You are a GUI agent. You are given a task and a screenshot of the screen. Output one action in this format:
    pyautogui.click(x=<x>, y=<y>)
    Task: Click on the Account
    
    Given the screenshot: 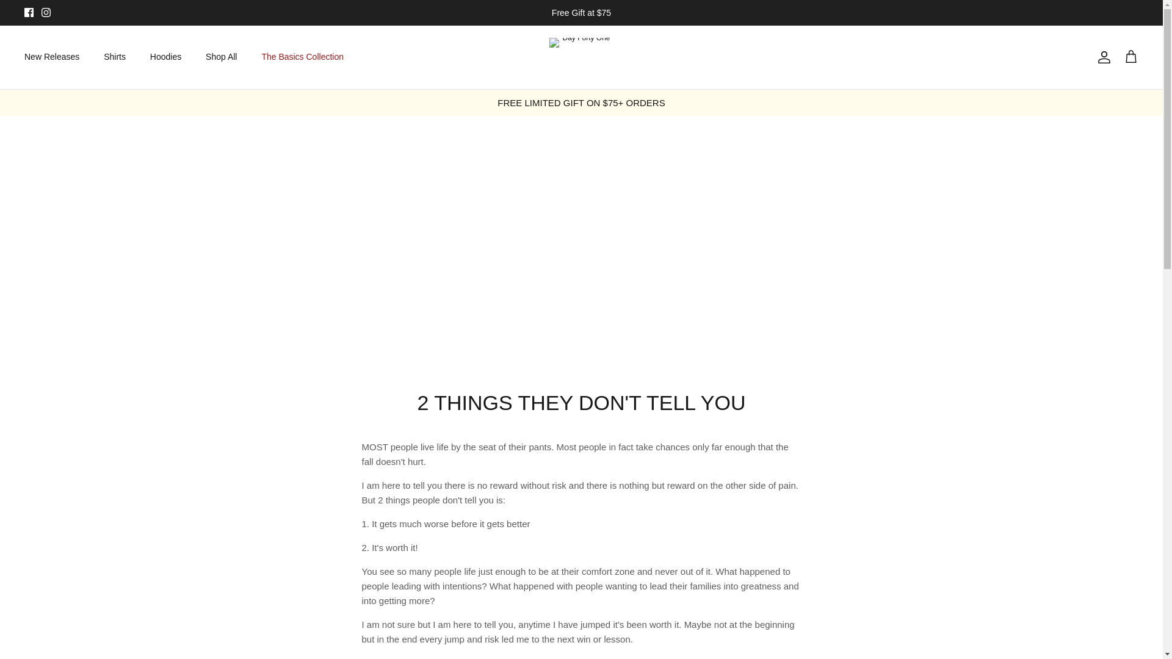 What is the action you would take?
    pyautogui.click(x=1101, y=57)
    